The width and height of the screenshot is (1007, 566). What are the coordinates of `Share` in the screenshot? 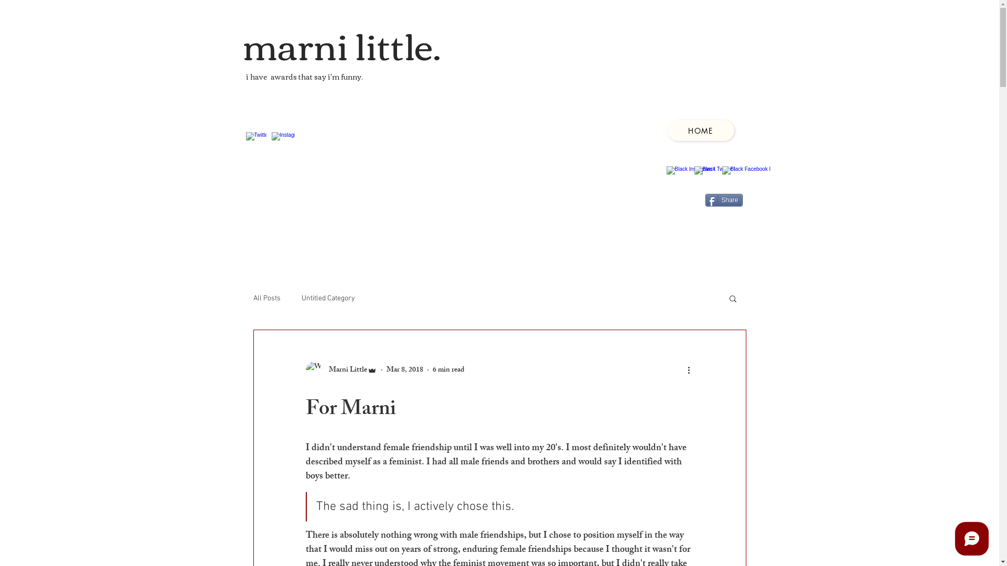 It's located at (724, 200).